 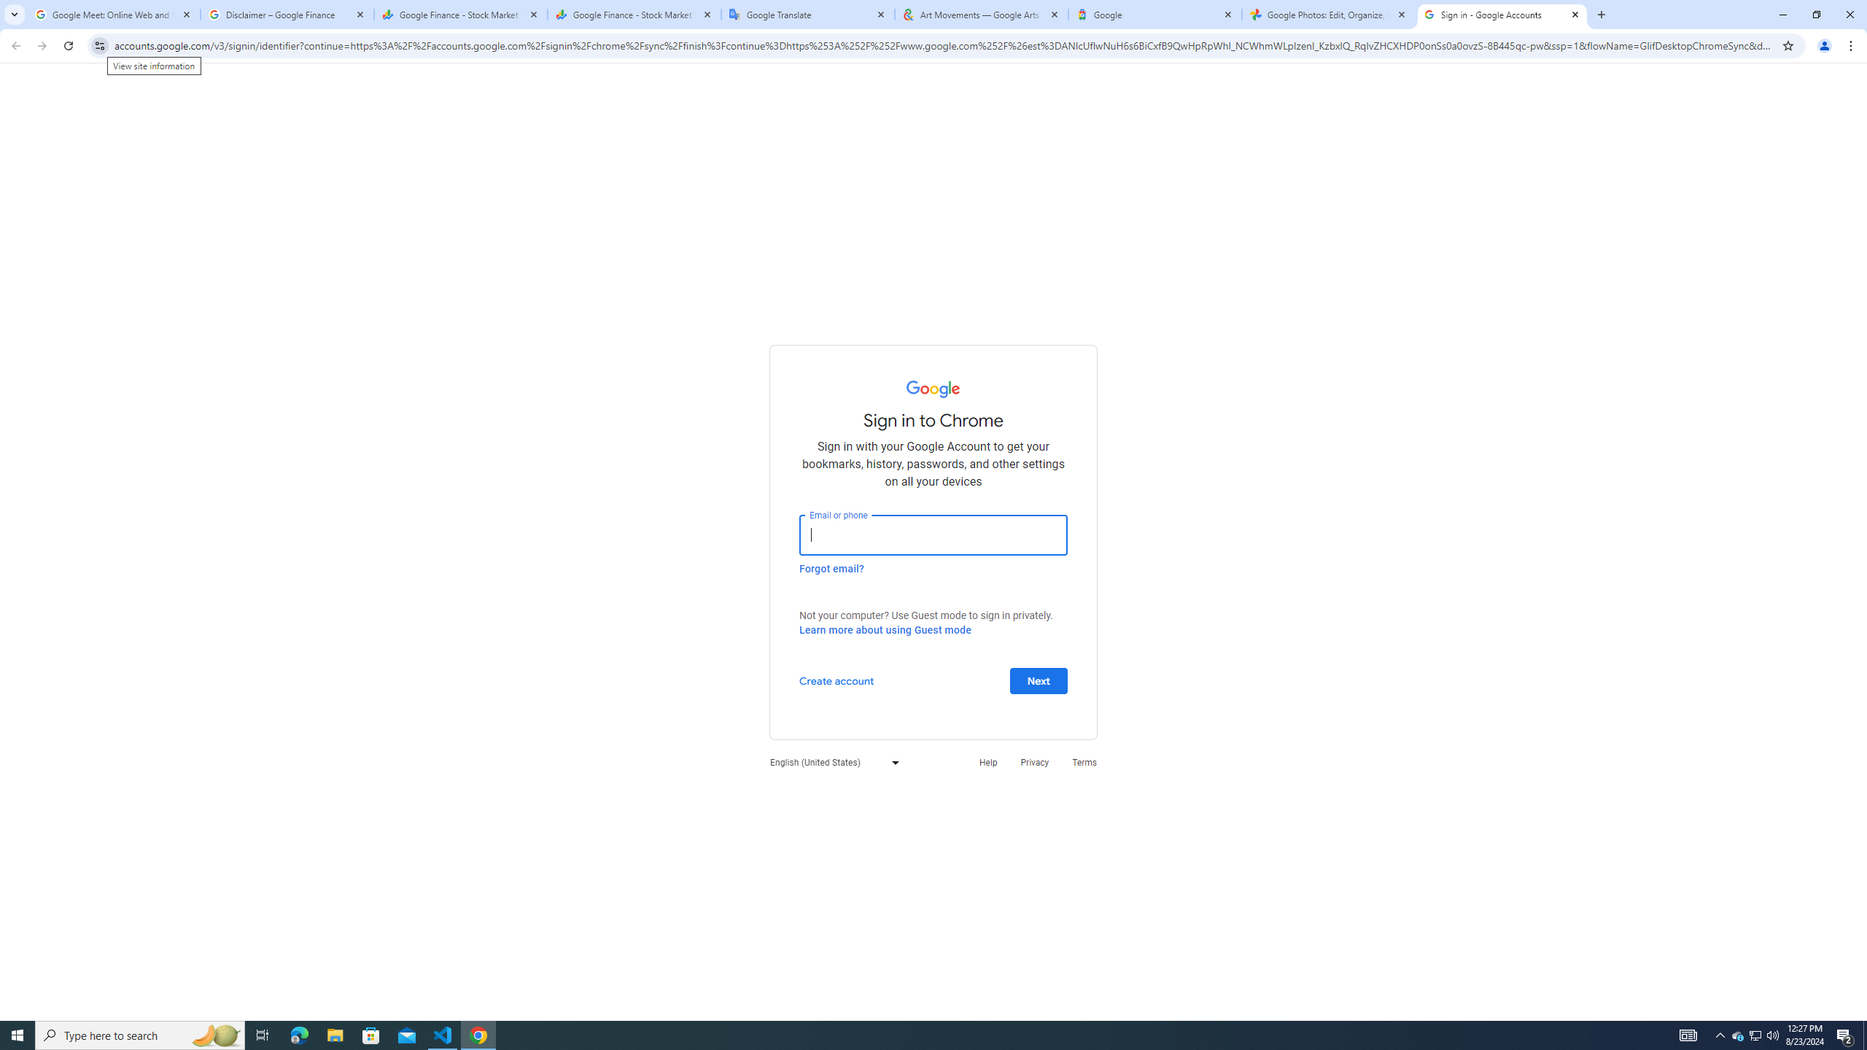 I want to click on Email or phone, so click(x=933, y=535).